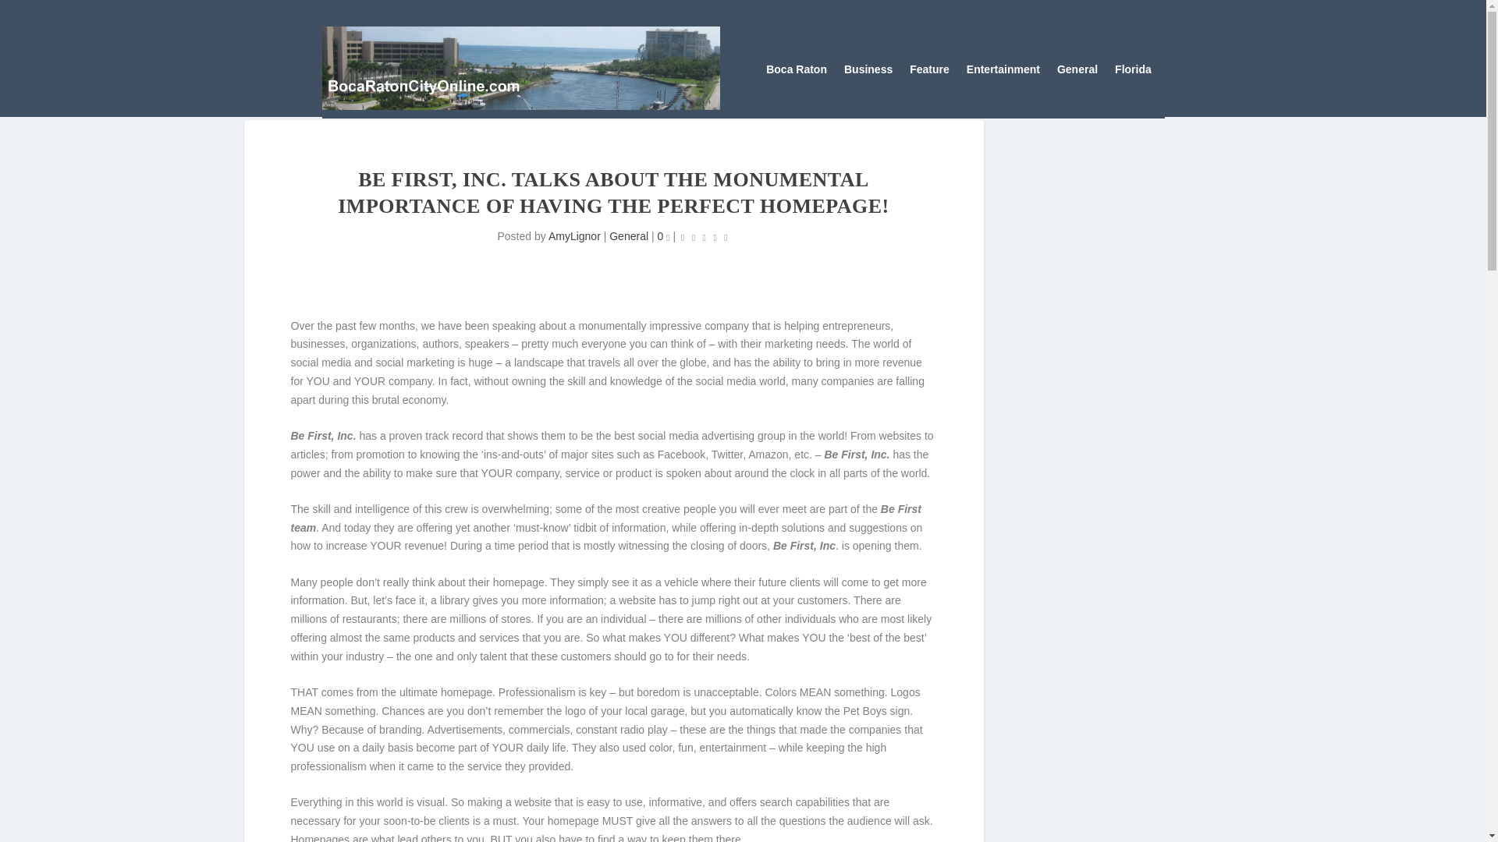 The width and height of the screenshot is (1498, 842). I want to click on Posts by AmyLignor, so click(574, 235).